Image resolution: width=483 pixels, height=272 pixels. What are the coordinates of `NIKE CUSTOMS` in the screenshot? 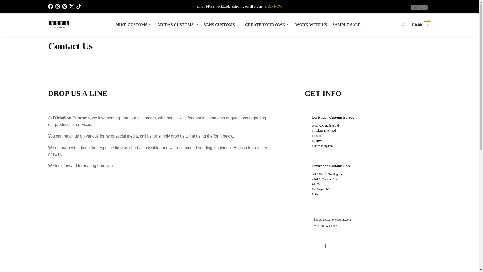 It's located at (135, 25).